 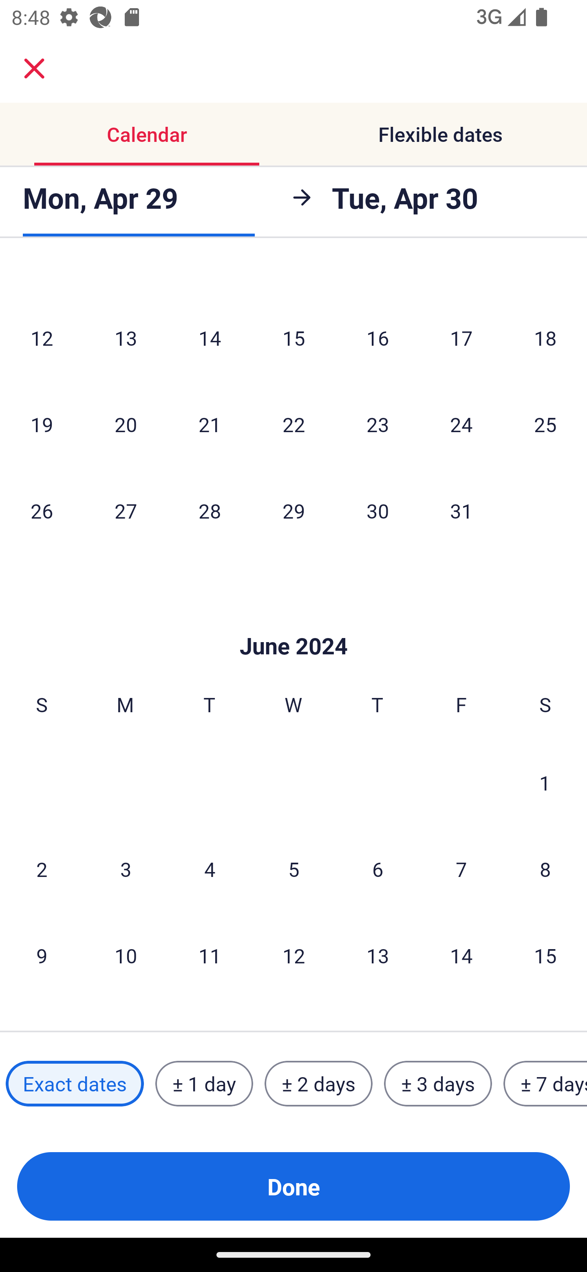 I want to click on 6 Thursday, June 6, 2024, so click(x=377, y=868).